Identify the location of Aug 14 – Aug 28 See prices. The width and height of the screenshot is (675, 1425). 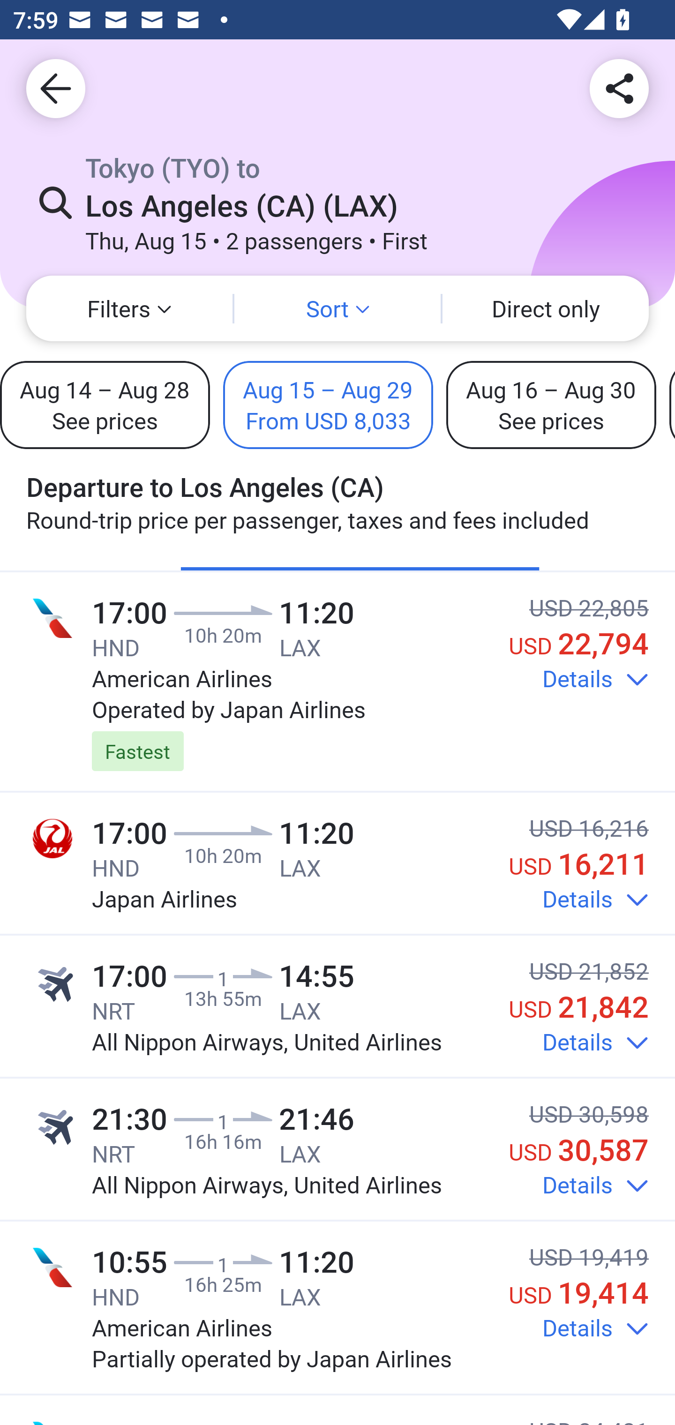
(105, 405).